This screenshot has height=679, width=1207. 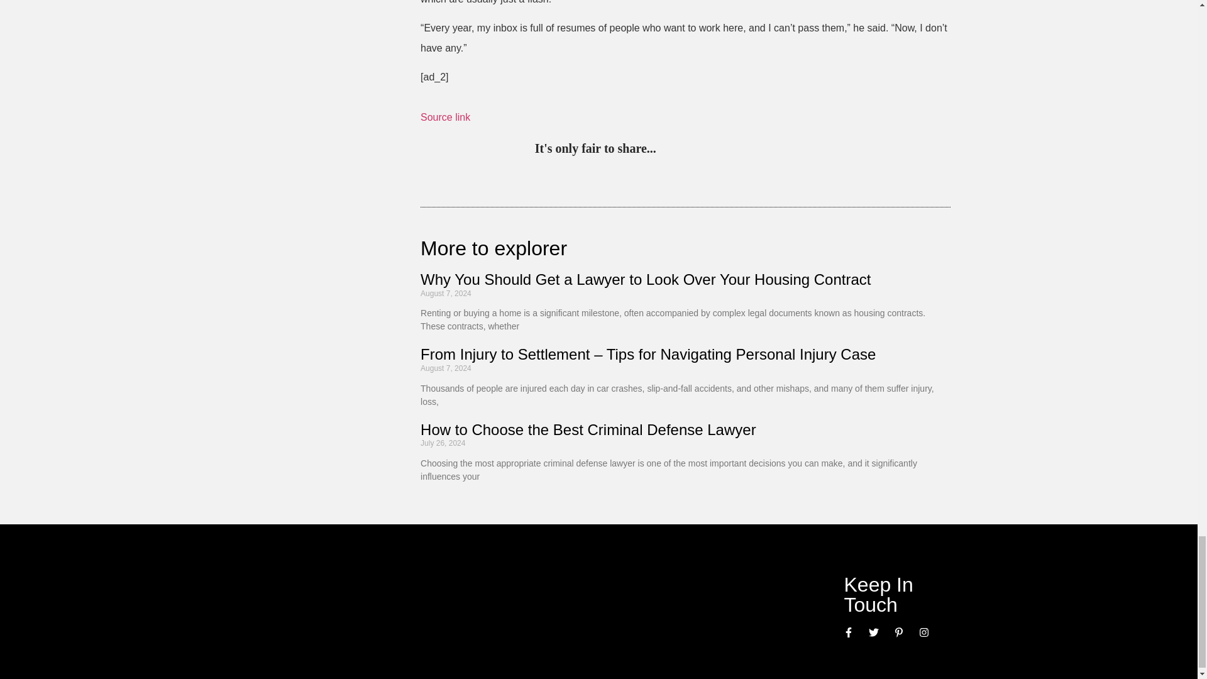 I want to click on linkedin, so click(x=720, y=150).